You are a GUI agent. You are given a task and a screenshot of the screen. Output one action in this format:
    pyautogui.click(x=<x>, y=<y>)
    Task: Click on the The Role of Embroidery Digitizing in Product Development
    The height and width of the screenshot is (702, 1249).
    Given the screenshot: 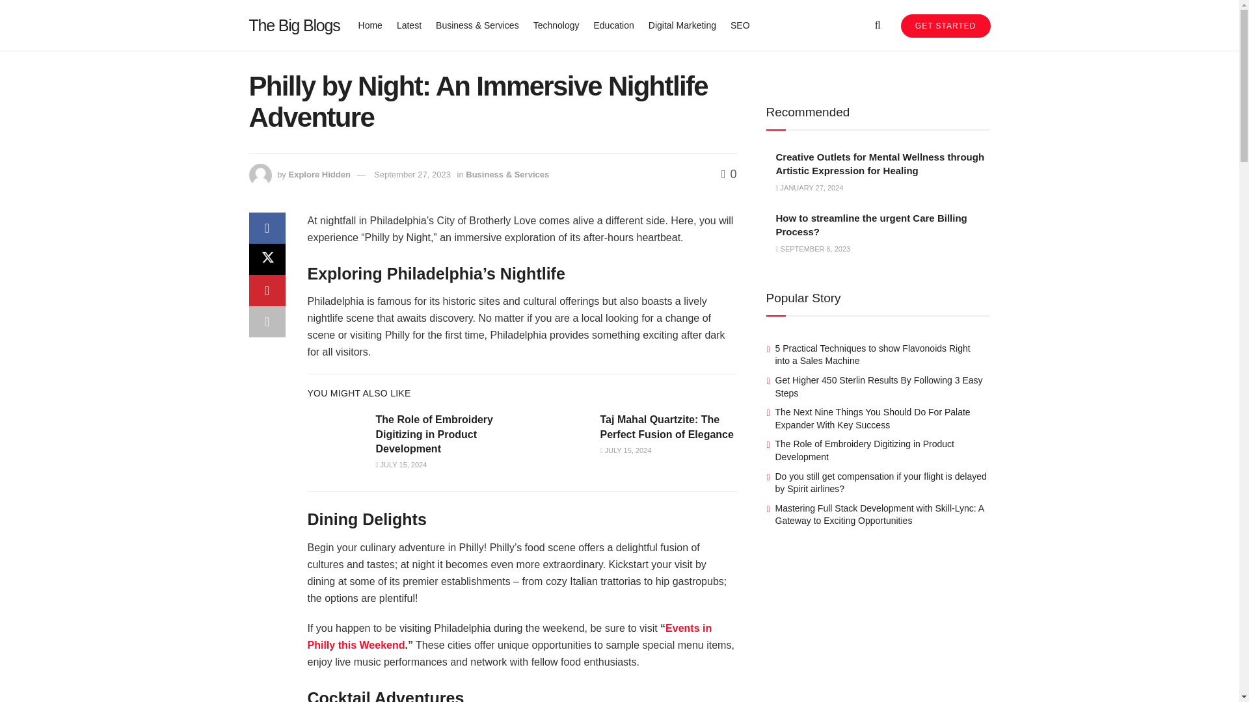 What is the action you would take?
    pyautogui.click(x=435, y=434)
    